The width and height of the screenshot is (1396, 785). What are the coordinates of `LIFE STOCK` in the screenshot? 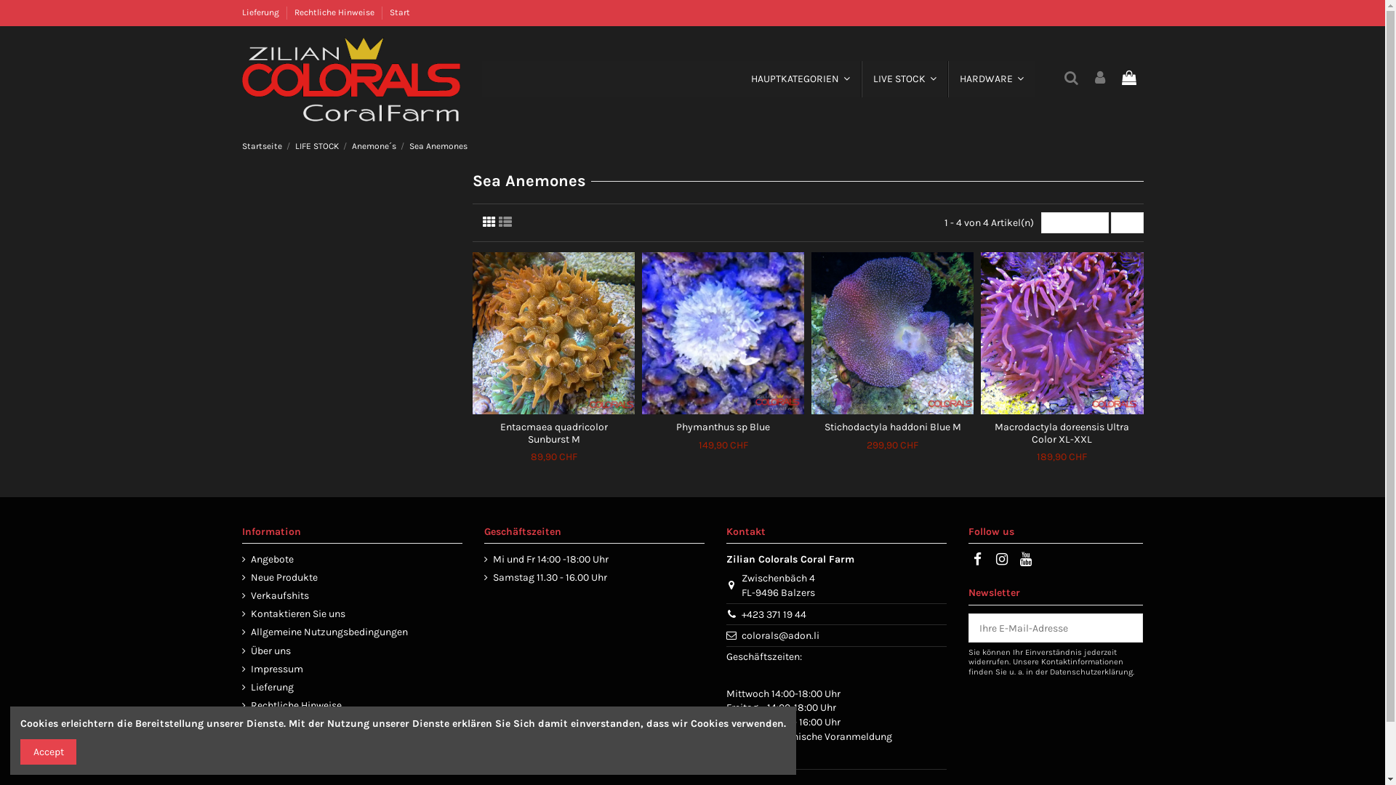 It's located at (317, 146).